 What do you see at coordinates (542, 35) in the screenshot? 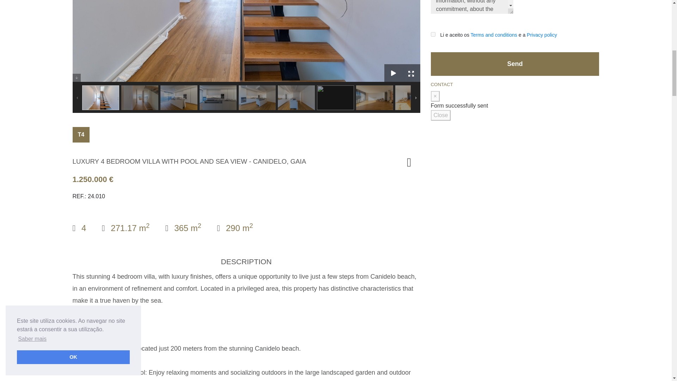
I see `Privacy policy` at bounding box center [542, 35].